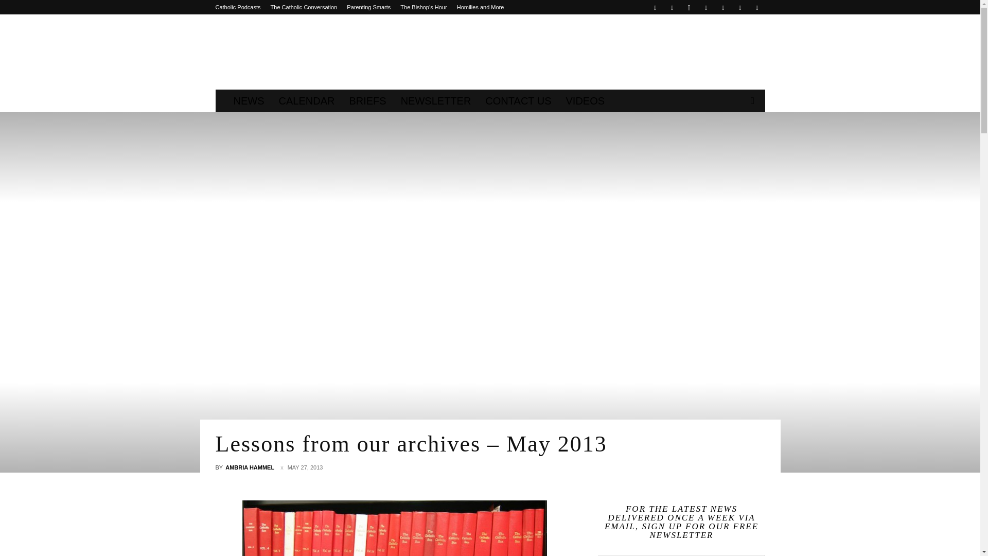 The height and width of the screenshot is (556, 988). I want to click on Instagram, so click(689, 7).